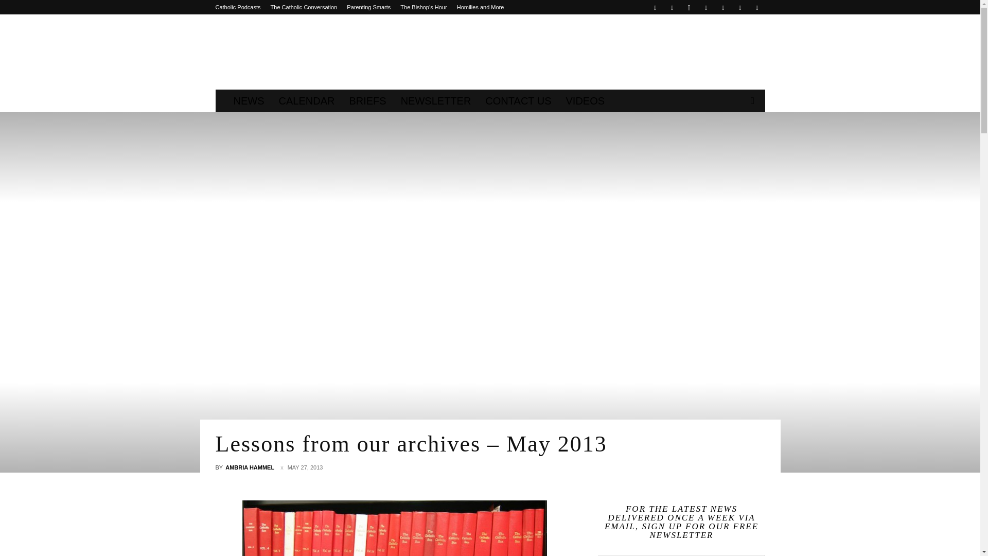 The height and width of the screenshot is (556, 988). I want to click on Instagram, so click(689, 7).